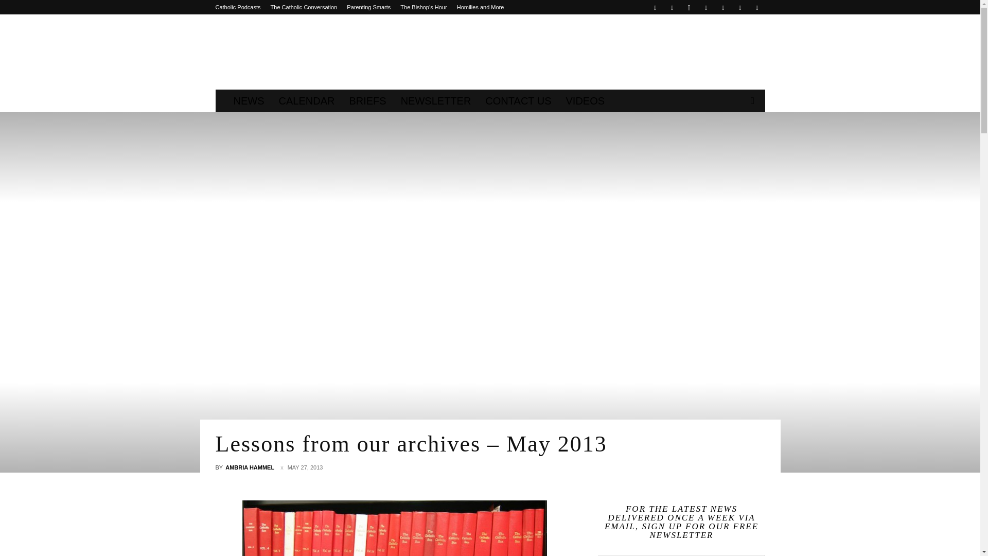 The height and width of the screenshot is (556, 988). I want to click on Instagram, so click(689, 7).